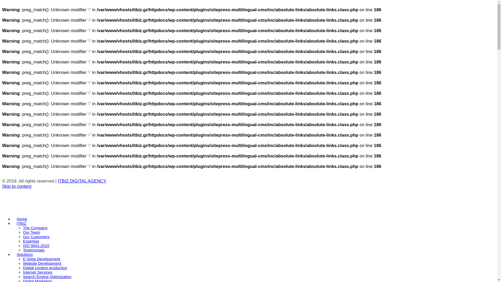 Image resolution: width=501 pixels, height=282 pixels. Describe the element at coordinates (16, 186) in the screenshot. I see `Skip to content` at that location.